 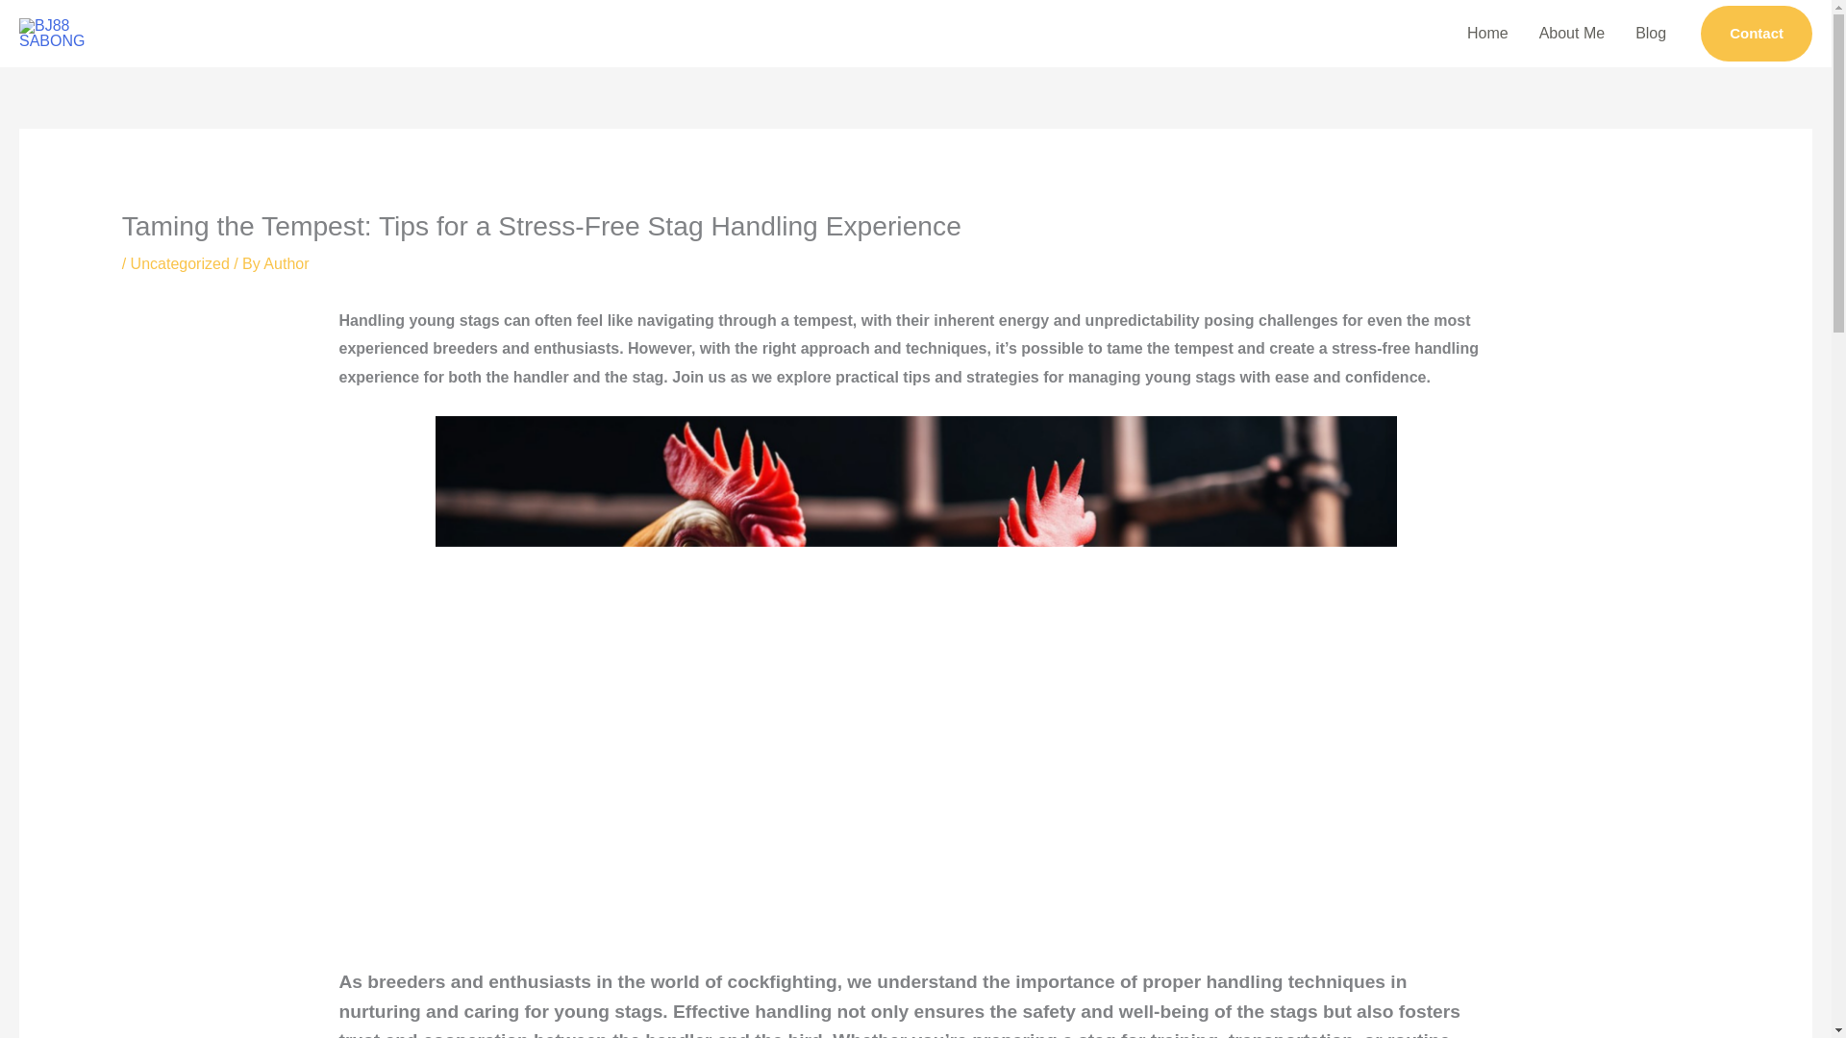 What do you see at coordinates (286, 263) in the screenshot?
I see `View all posts by Author` at bounding box center [286, 263].